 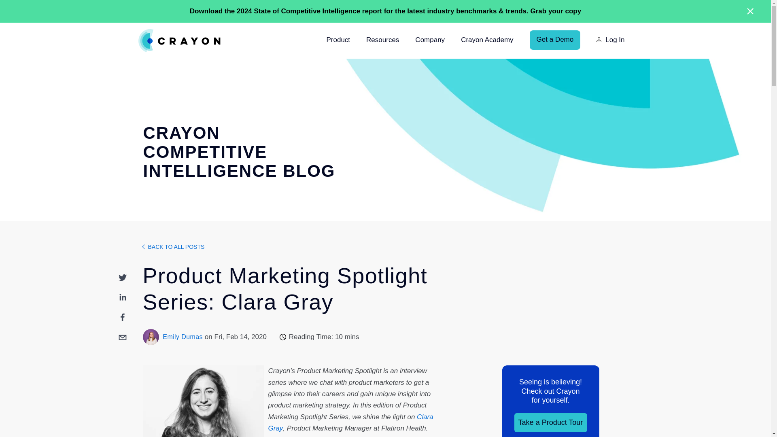 I want to click on Resources, so click(x=382, y=40).